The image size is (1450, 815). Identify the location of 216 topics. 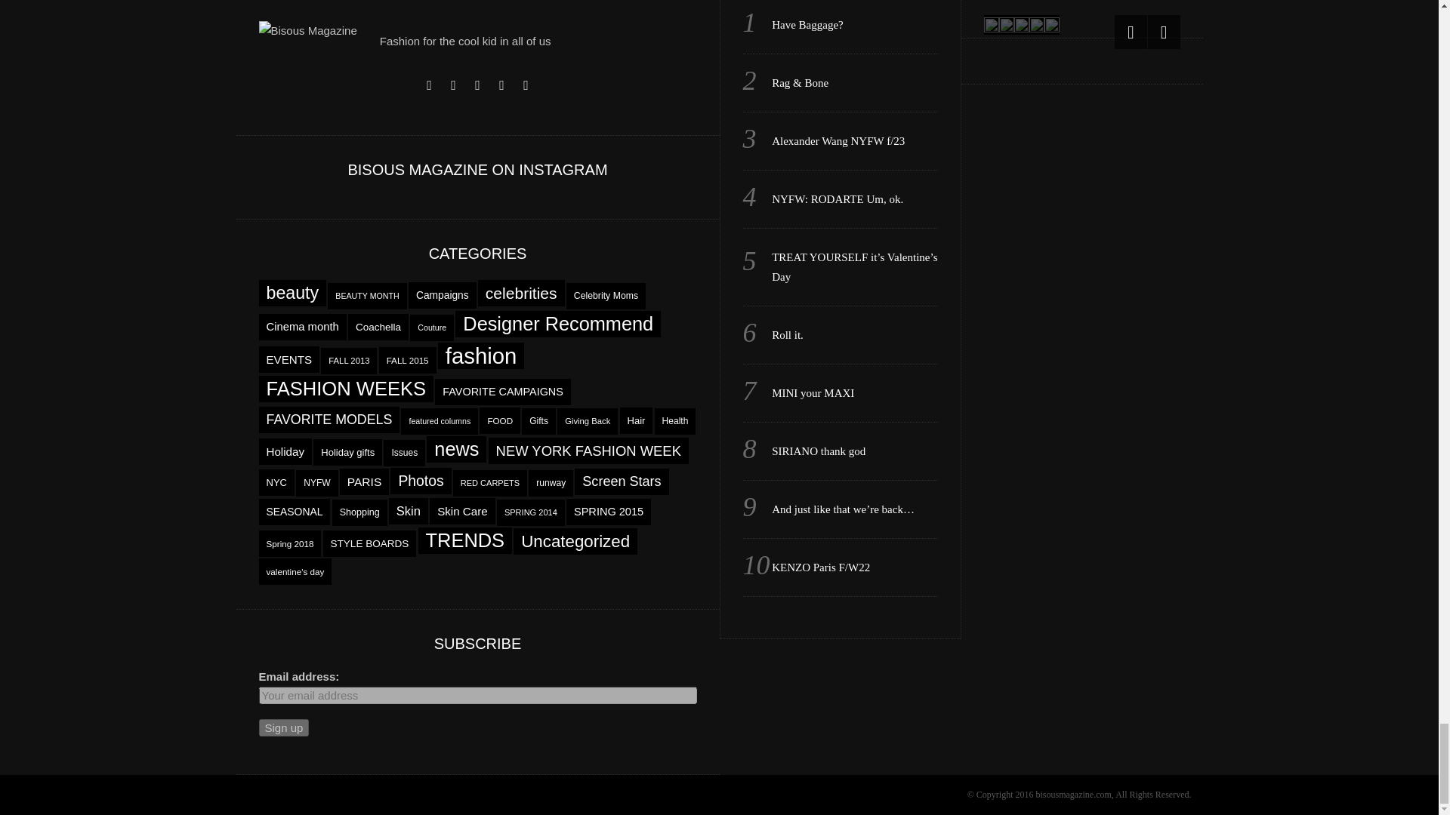
(346, 389).